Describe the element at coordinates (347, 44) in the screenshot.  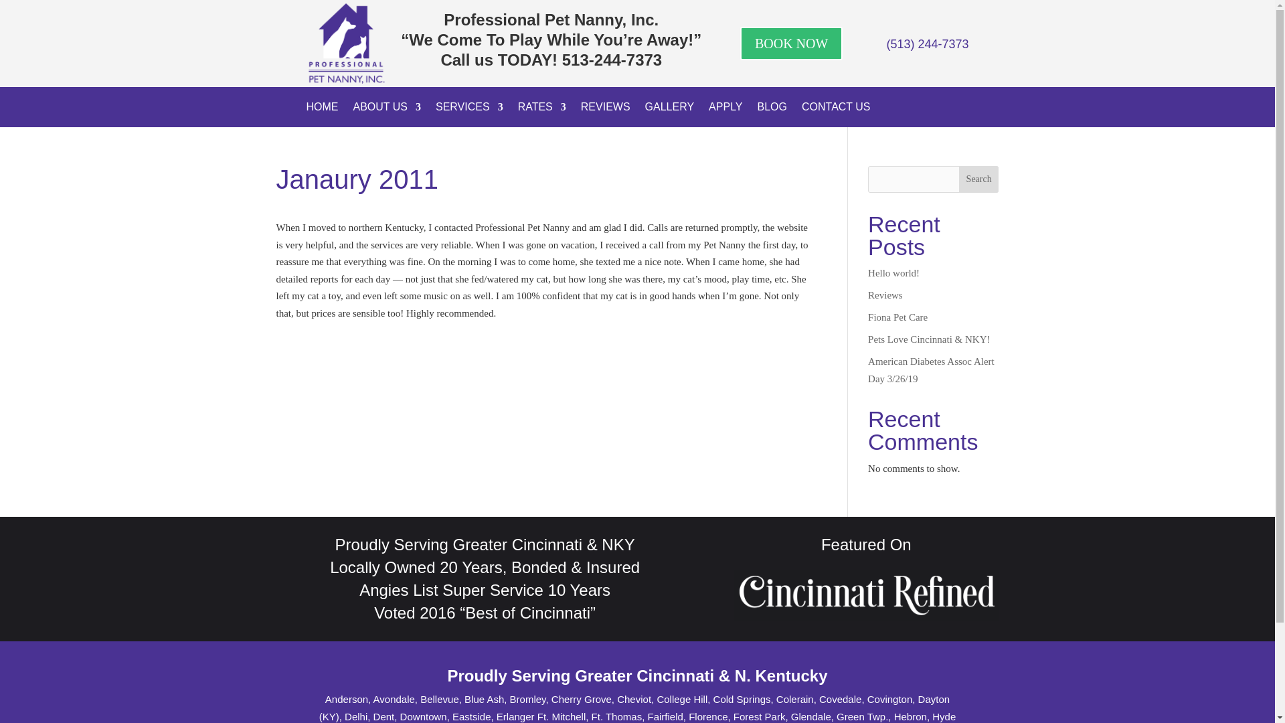
I see `logo` at that location.